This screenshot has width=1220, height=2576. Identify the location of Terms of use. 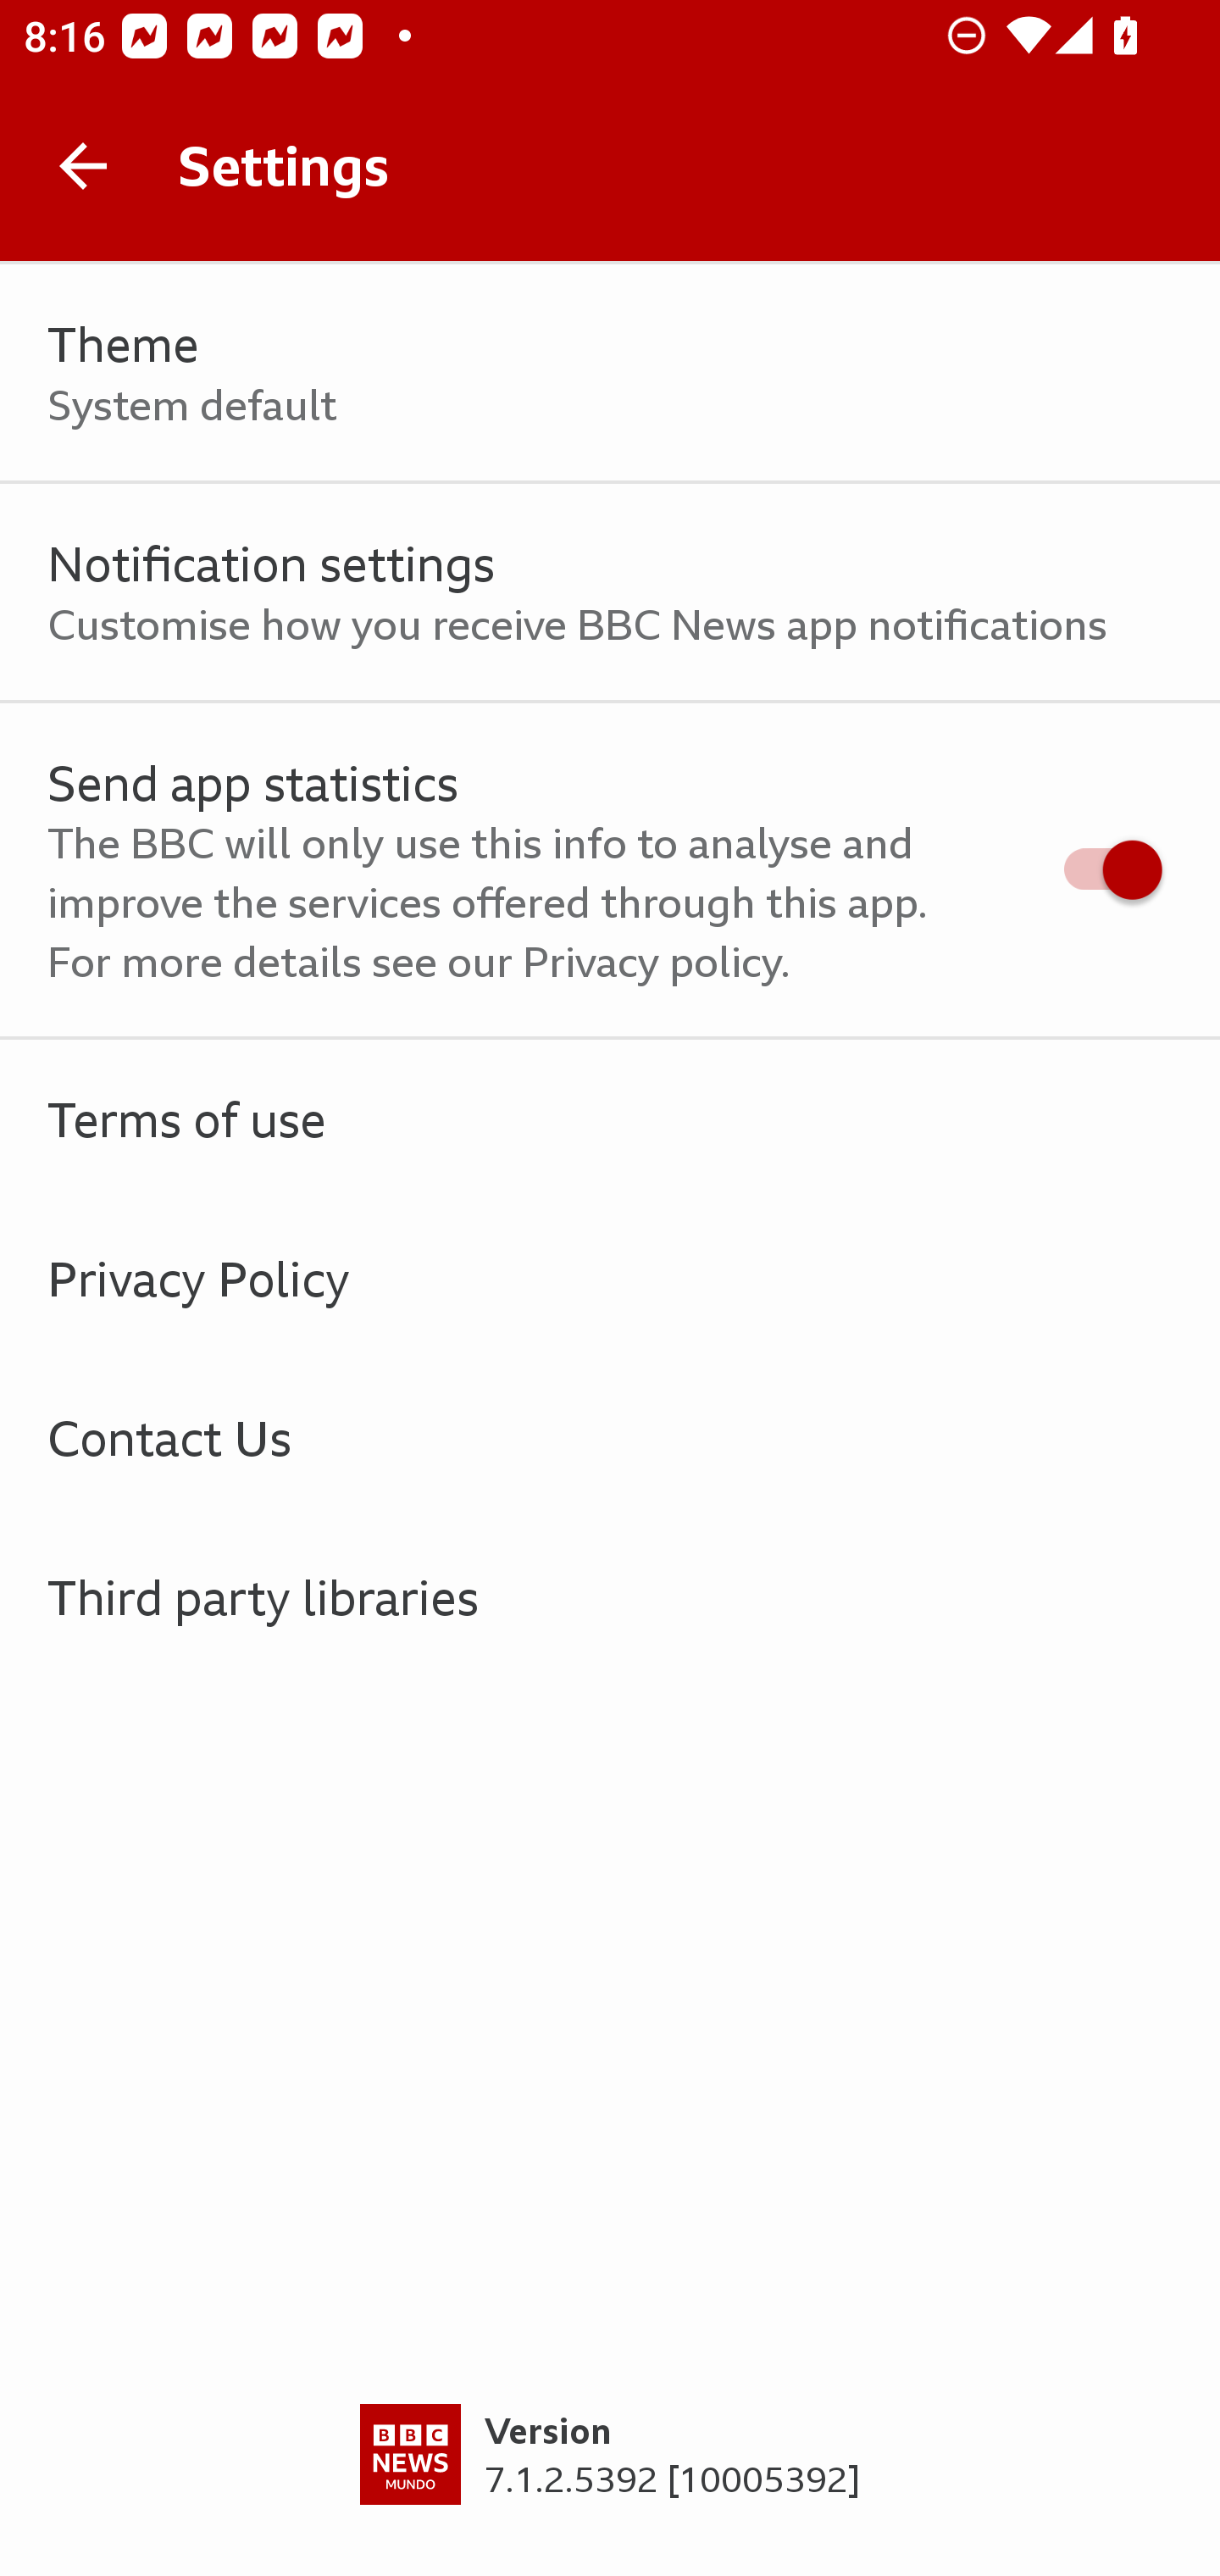
(610, 1119).